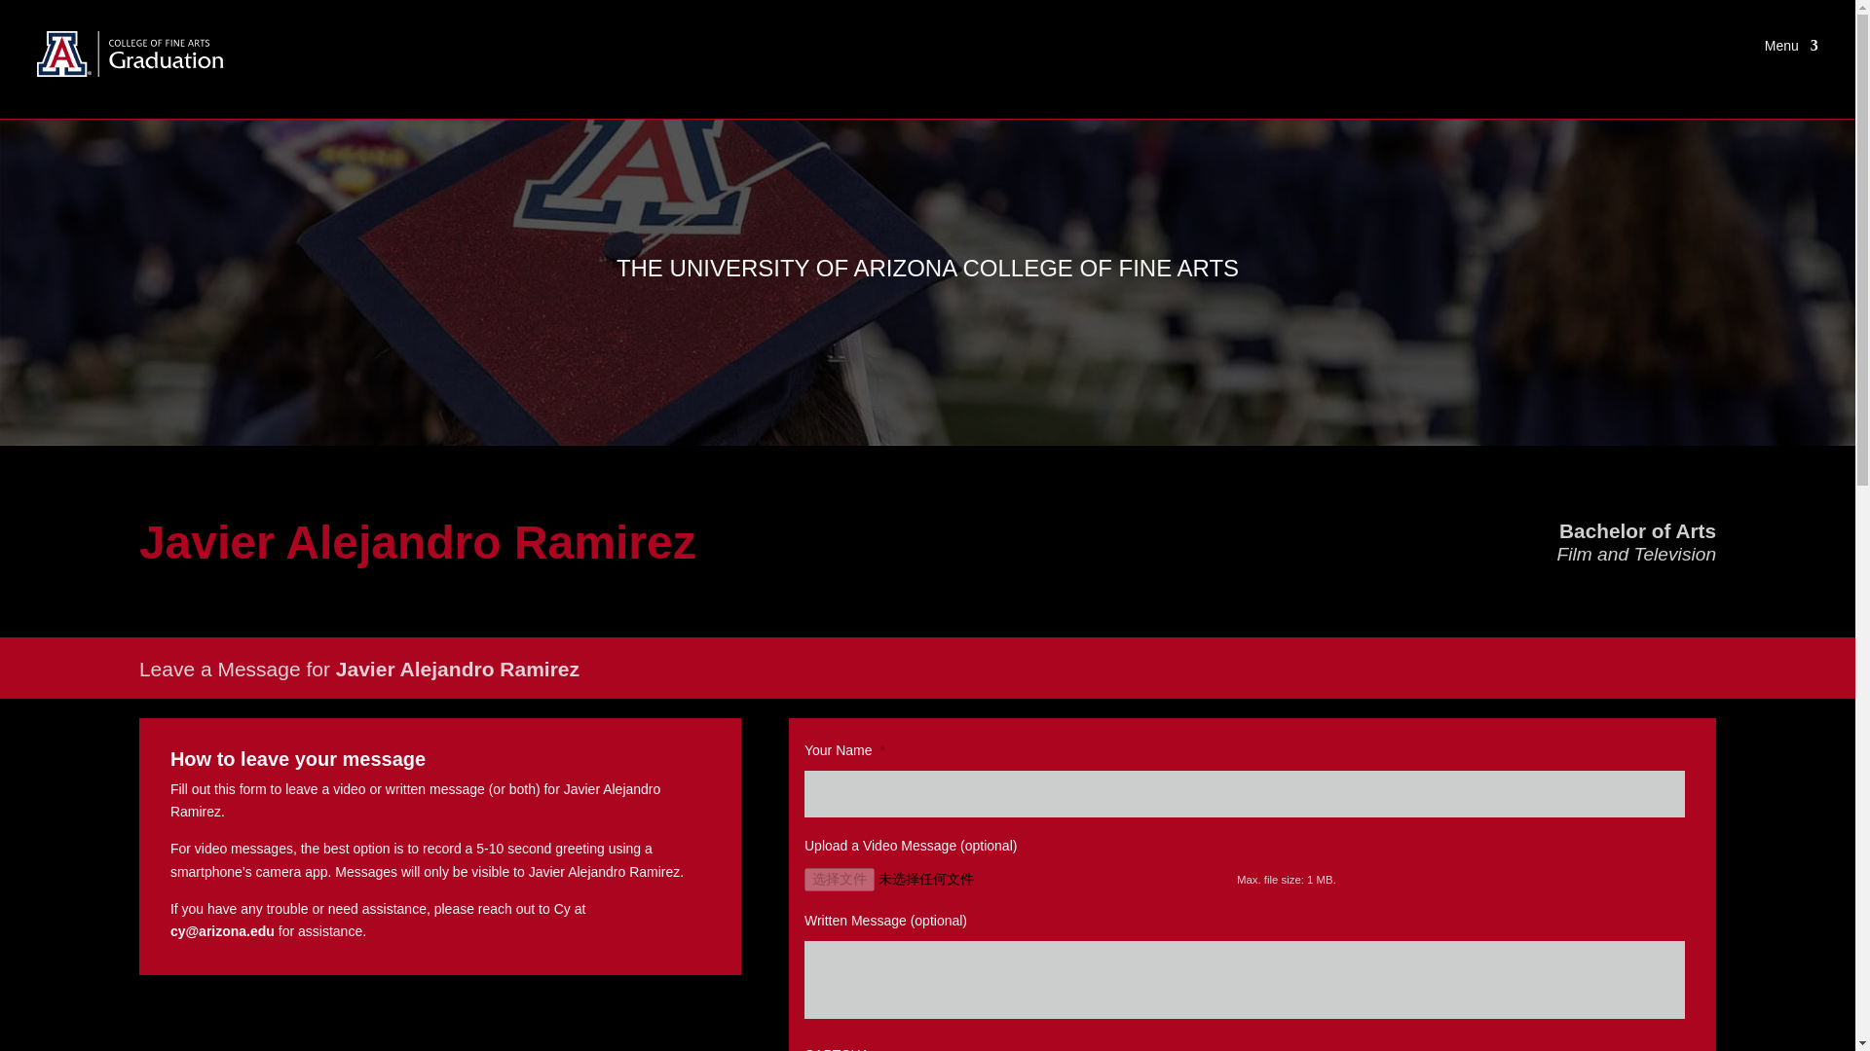  What do you see at coordinates (1791, 49) in the screenshot?
I see `Menu` at bounding box center [1791, 49].